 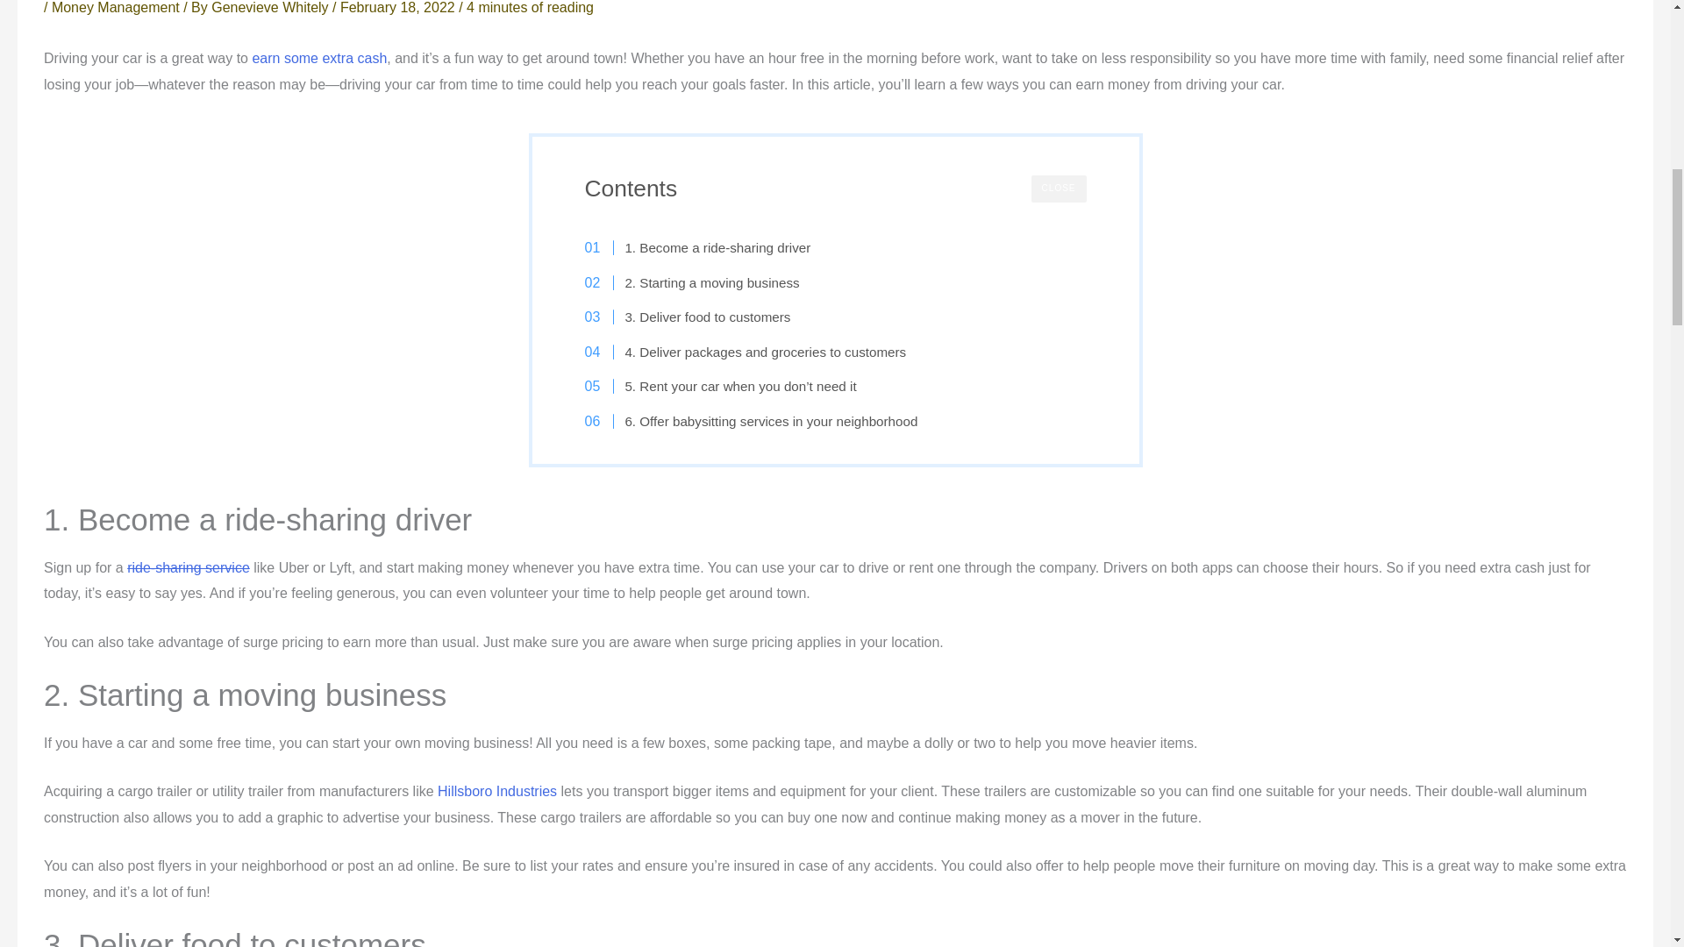 I want to click on 2. Starting a moving business, so click(x=700, y=282).